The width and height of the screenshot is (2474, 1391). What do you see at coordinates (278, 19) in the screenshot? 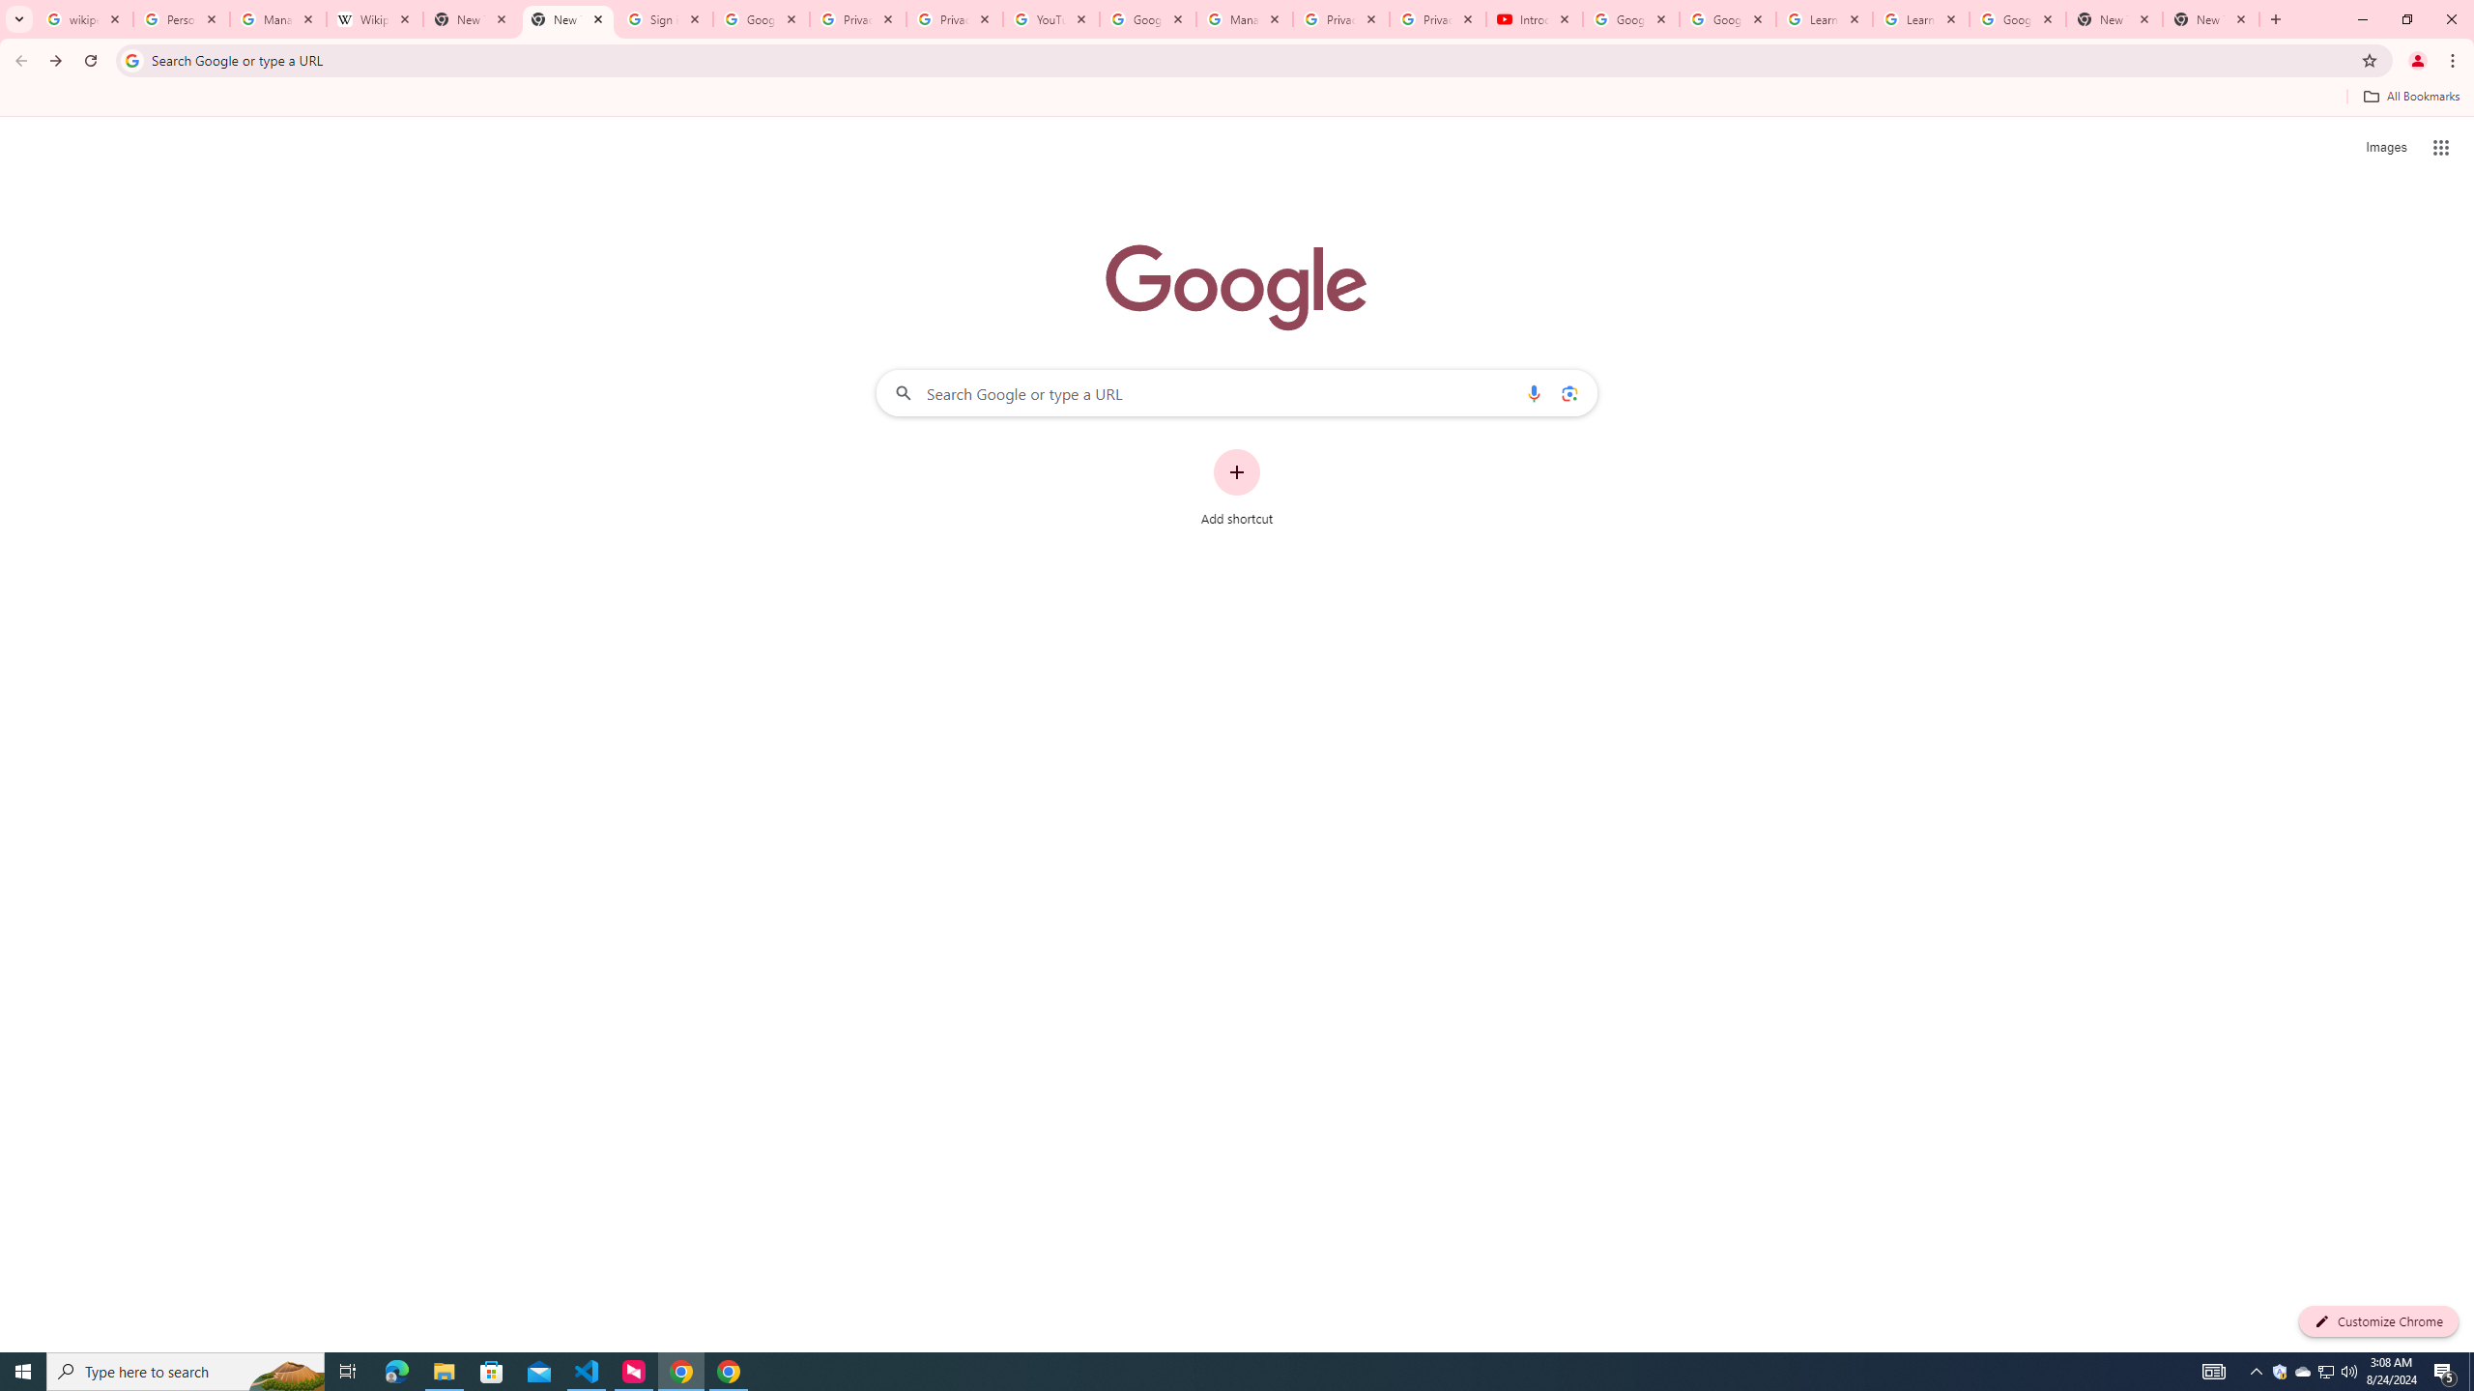
I see `Manage your Location History - Google Search Help` at bounding box center [278, 19].